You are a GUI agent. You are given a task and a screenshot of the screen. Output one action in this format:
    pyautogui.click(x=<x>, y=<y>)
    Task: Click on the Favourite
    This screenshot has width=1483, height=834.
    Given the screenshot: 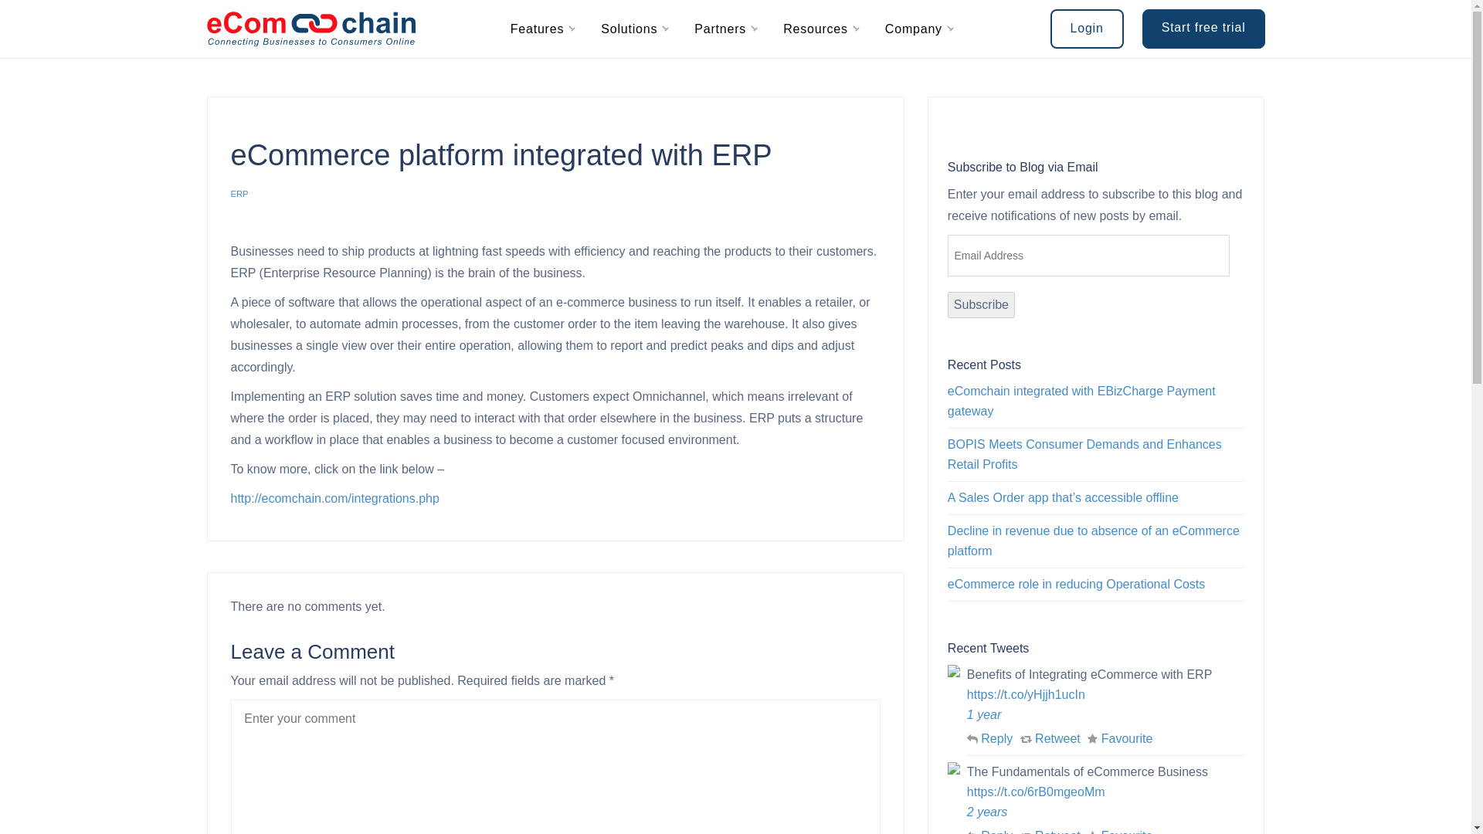 What is the action you would take?
    pyautogui.click(x=1119, y=831)
    